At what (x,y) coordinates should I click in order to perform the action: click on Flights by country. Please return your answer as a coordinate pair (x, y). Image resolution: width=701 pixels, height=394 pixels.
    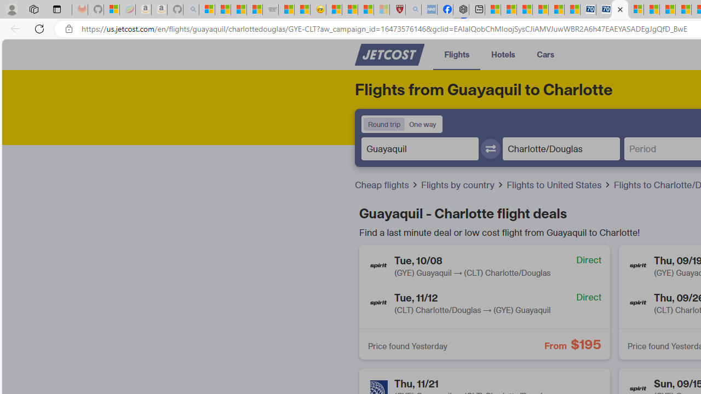
    Looking at the image, I should click on (459, 185).